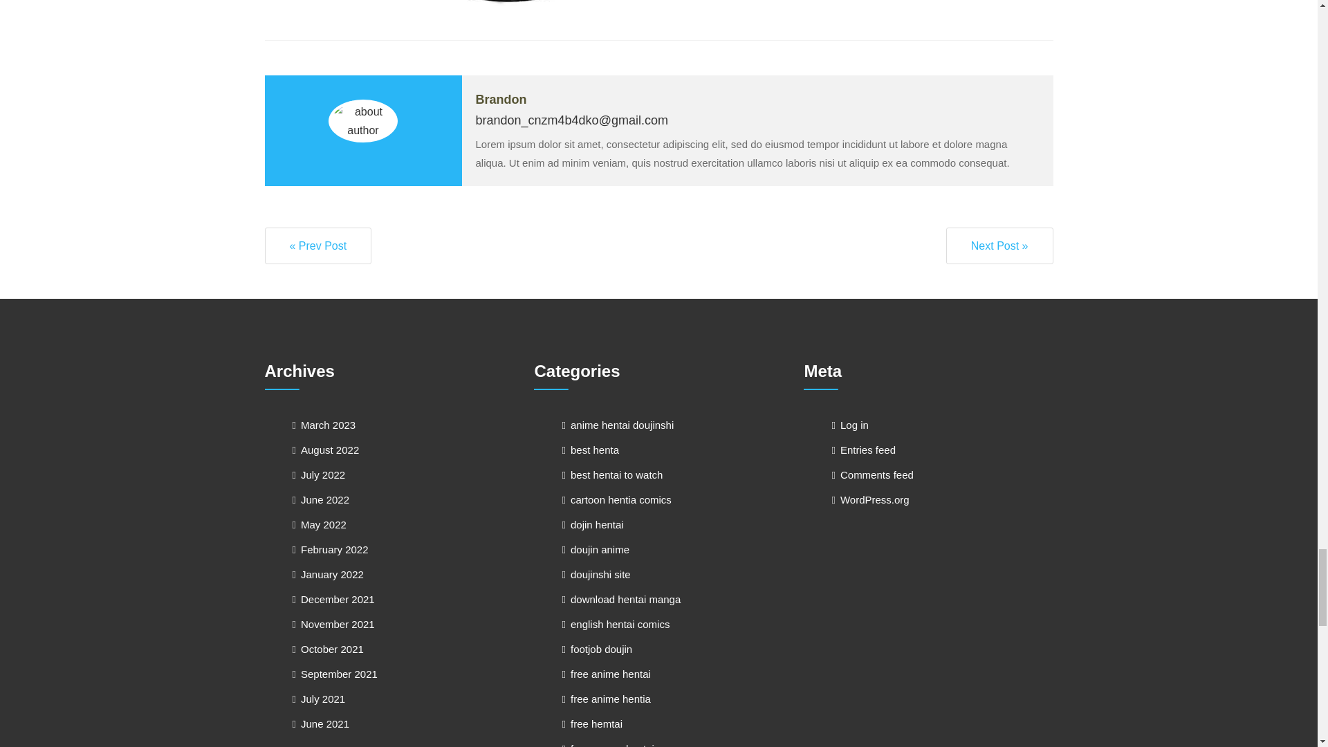 The image size is (1328, 747). Describe the element at coordinates (320, 499) in the screenshot. I see `June 2022` at that location.